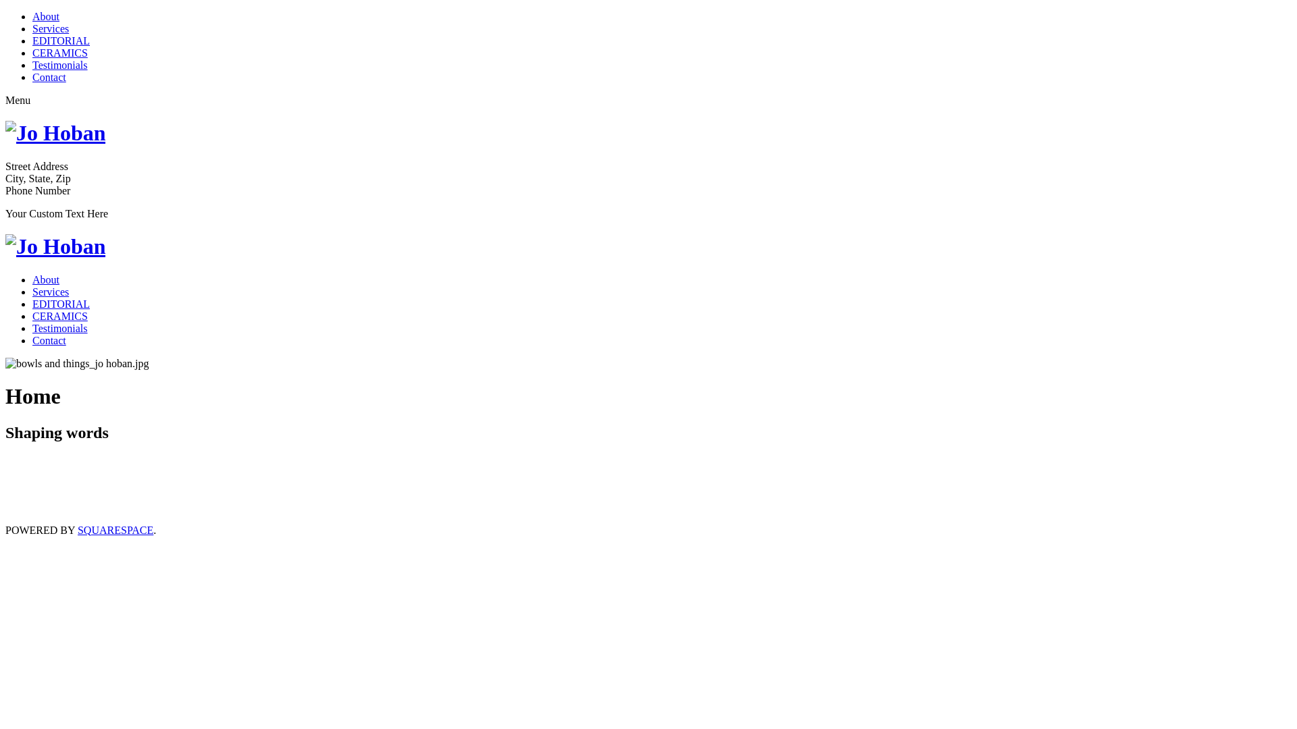 The width and height of the screenshot is (1297, 729). I want to click on EDITORIAL, so click(61, 304).